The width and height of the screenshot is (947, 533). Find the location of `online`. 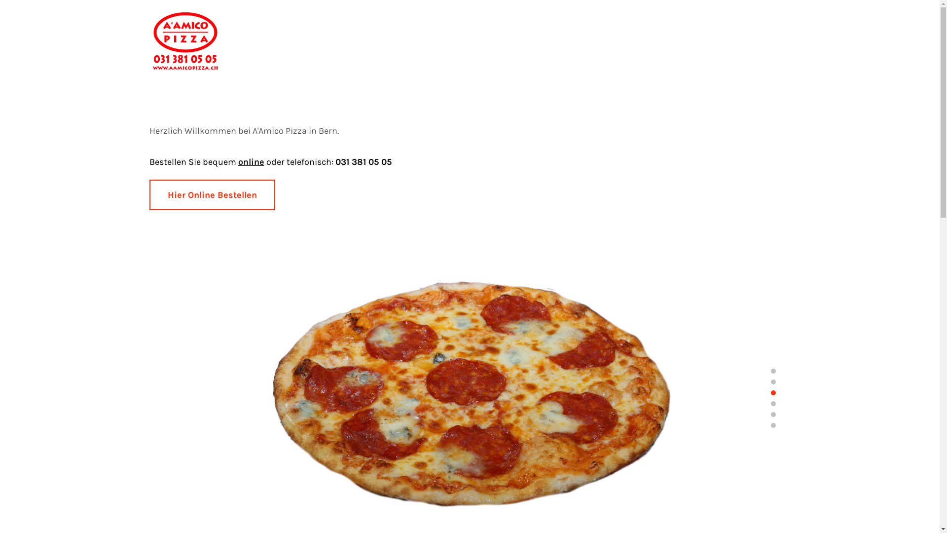

online is located at coordinates (251, 162).